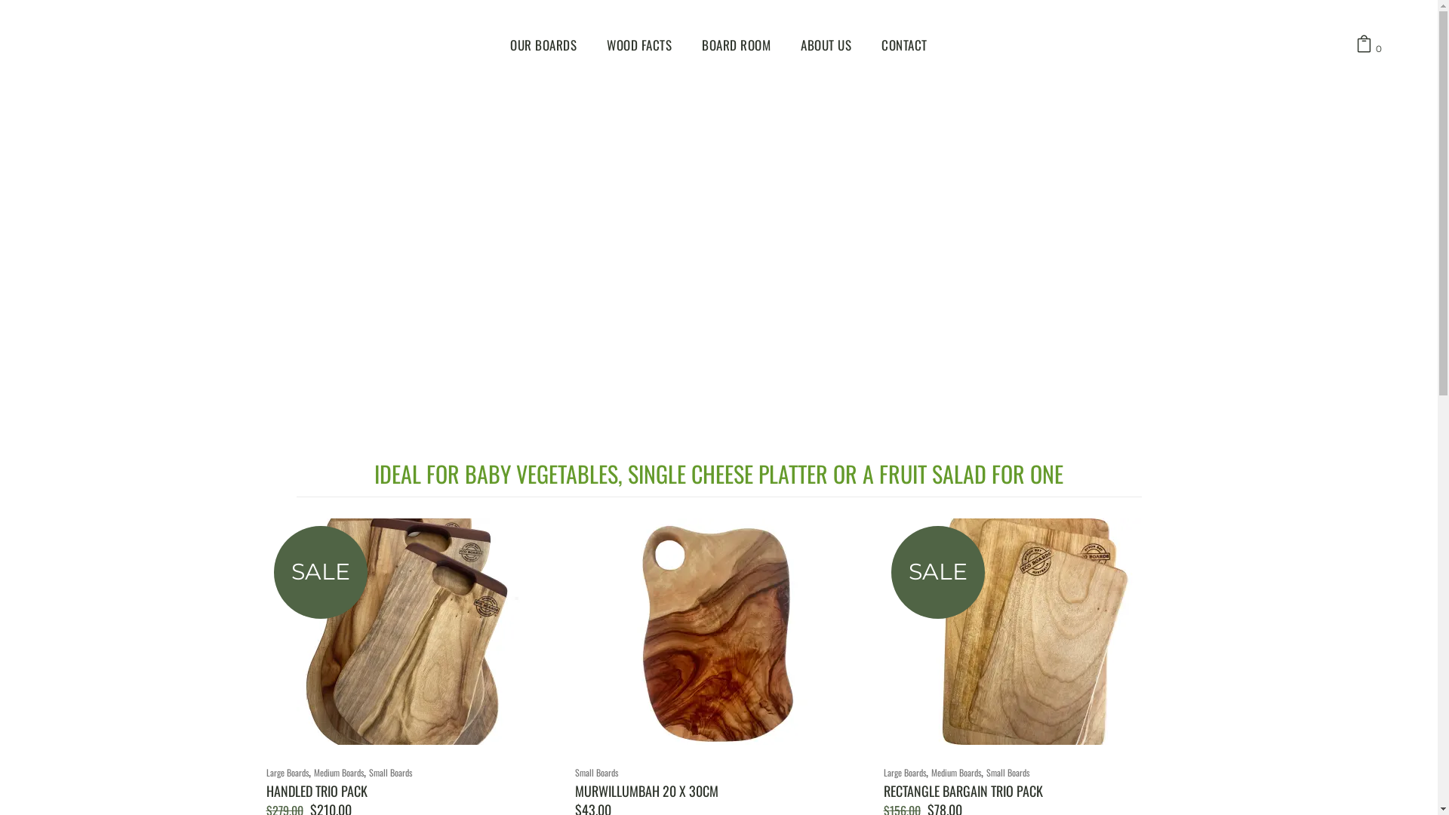 Image resolution: width=1449 pixels, height=815 pixels. I want to click on Small Boards, so click(596, 773).